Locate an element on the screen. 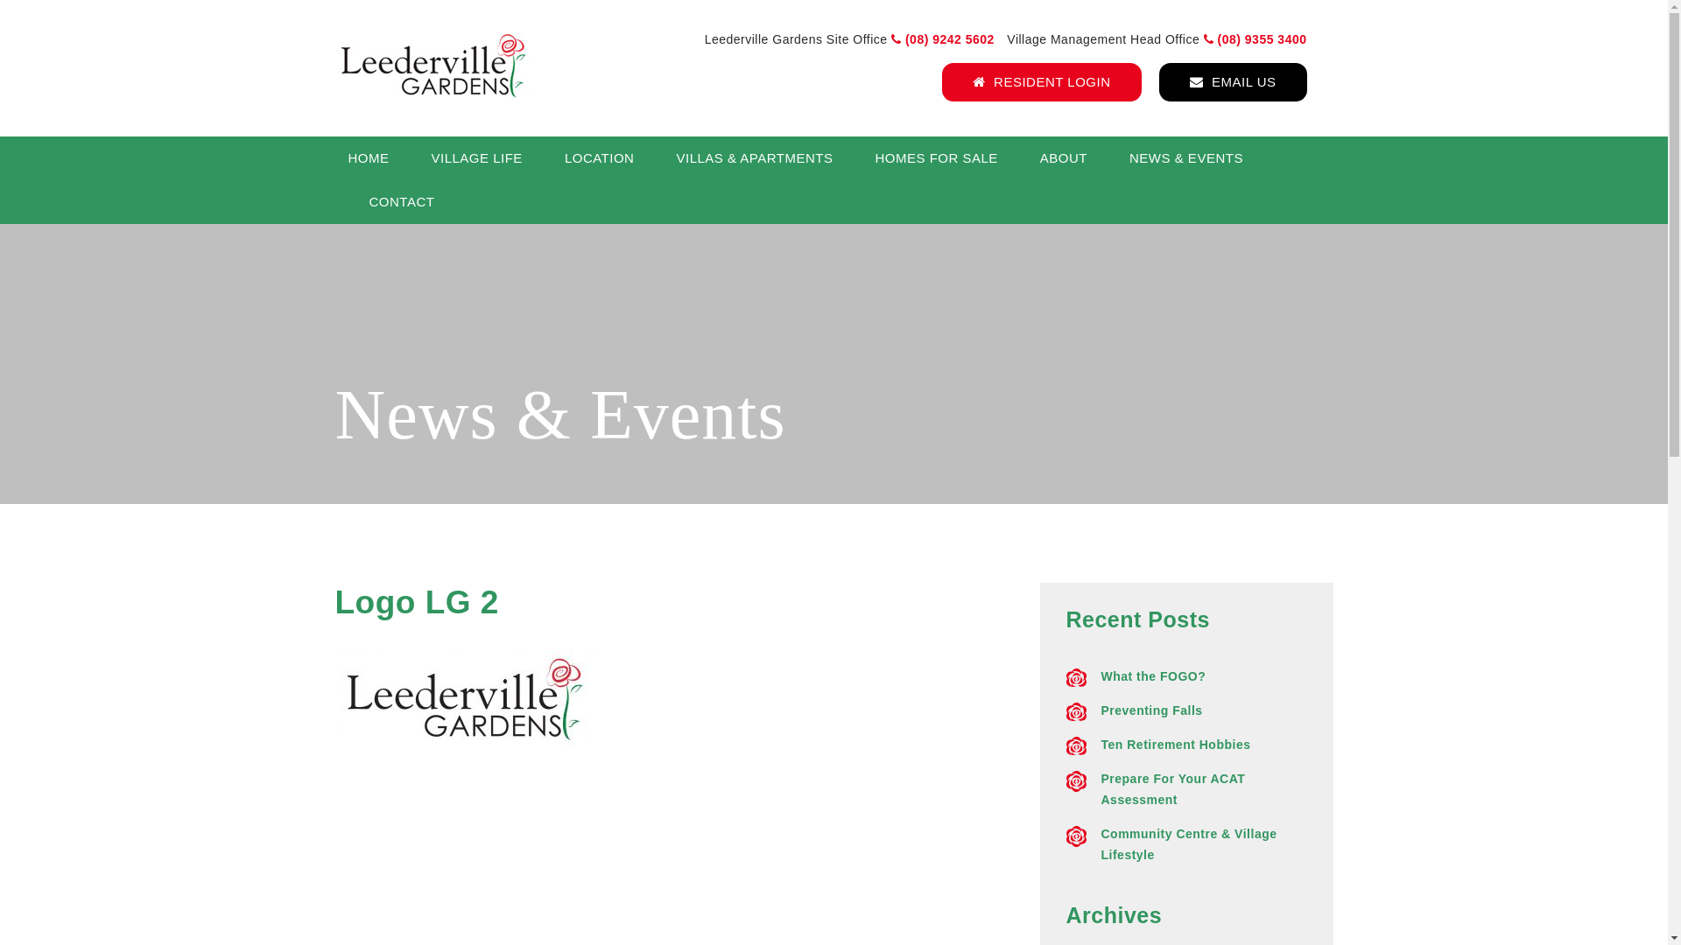 The width and height of the screenshot is (1681, 945). Ten Retirement Hobbies is located at coordinates (1177, 745).